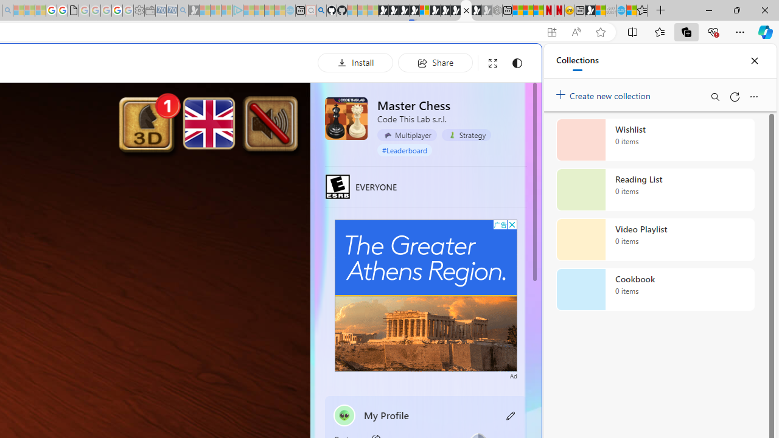  Describe the element at coordinates (73, 11) in the screenshot. I see `google_privacy_policy_zh-CN.pdf` at that location.